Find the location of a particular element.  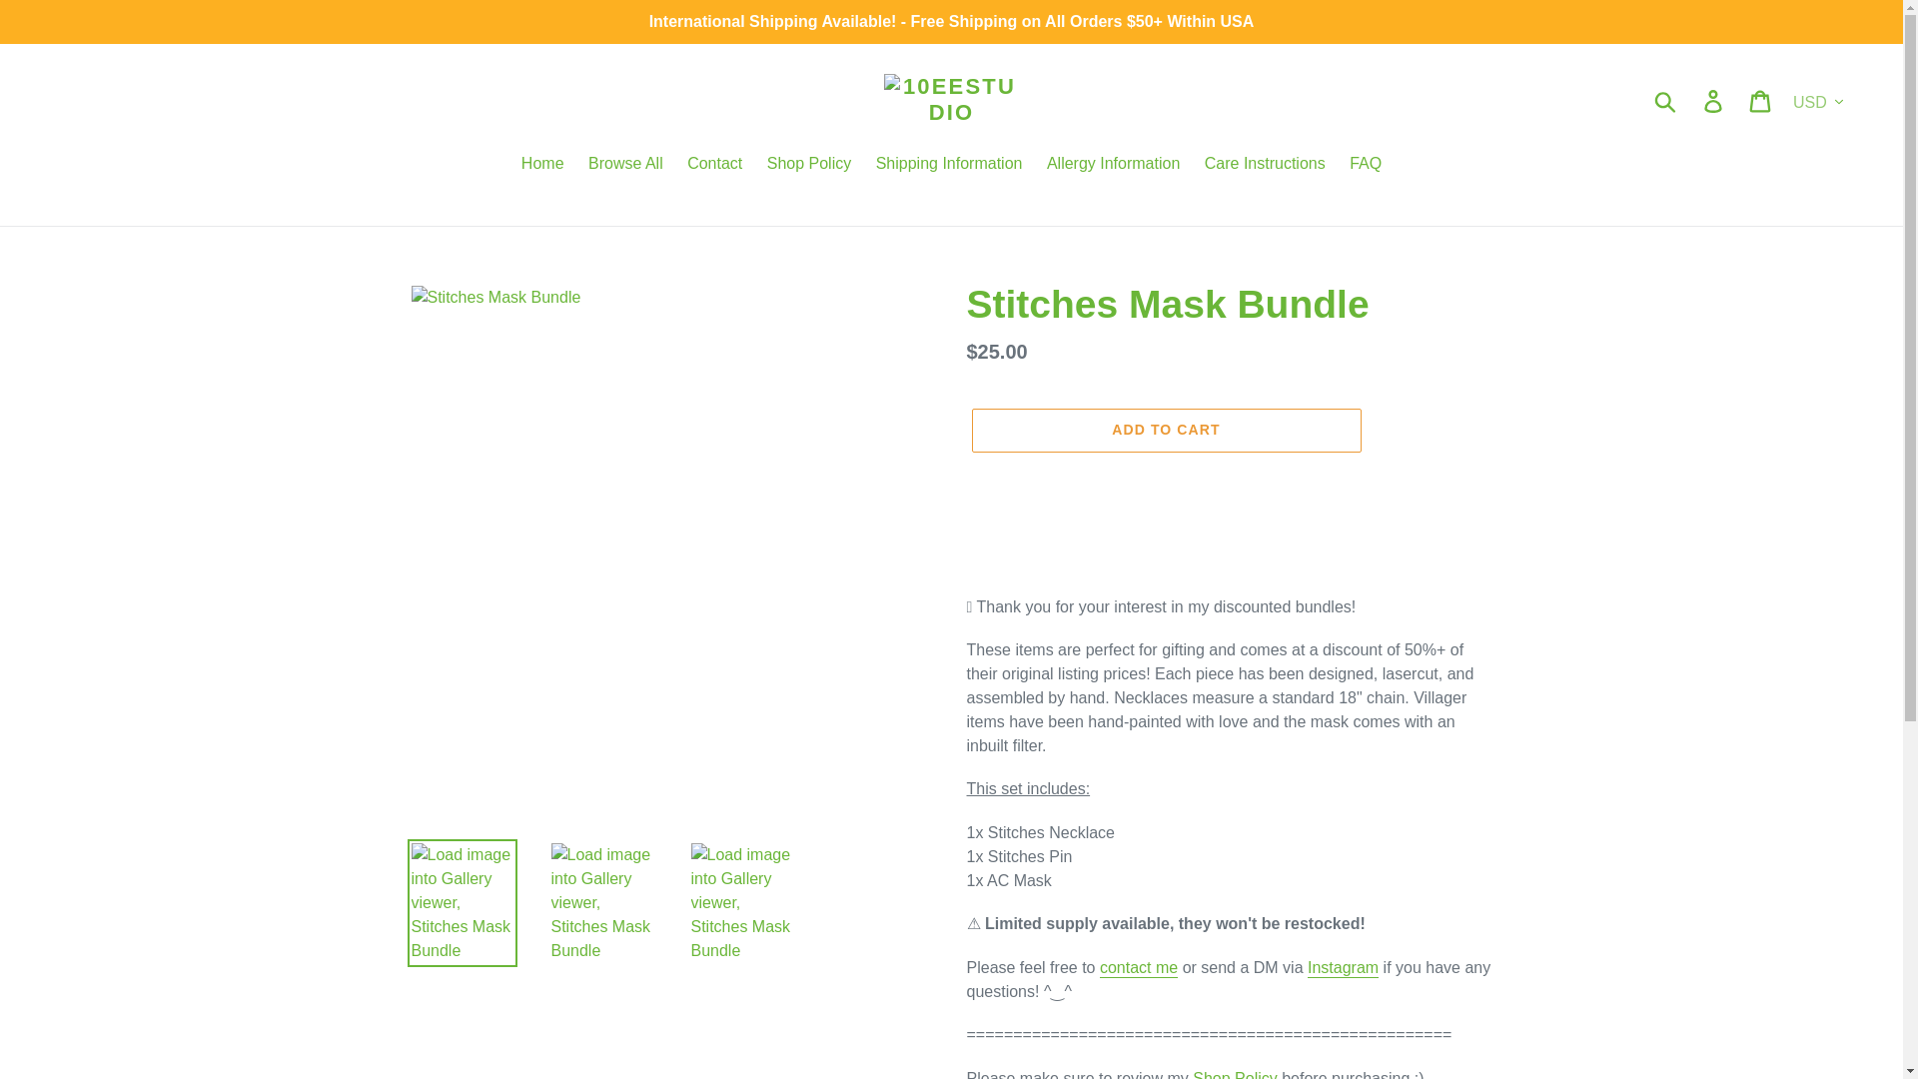

Shipping Information is located at coordinates (949, 166).